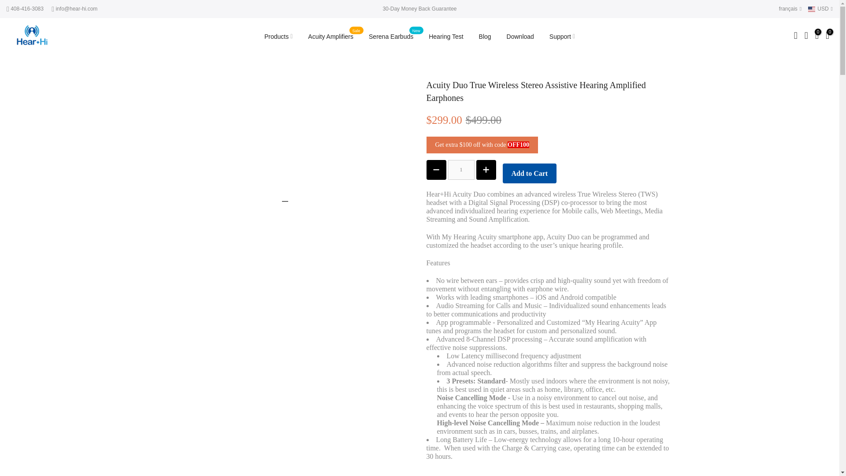 The image size is (846, 476). Describe the element at coordinates (460, 170) in the screenshot. I see `1` at that location.